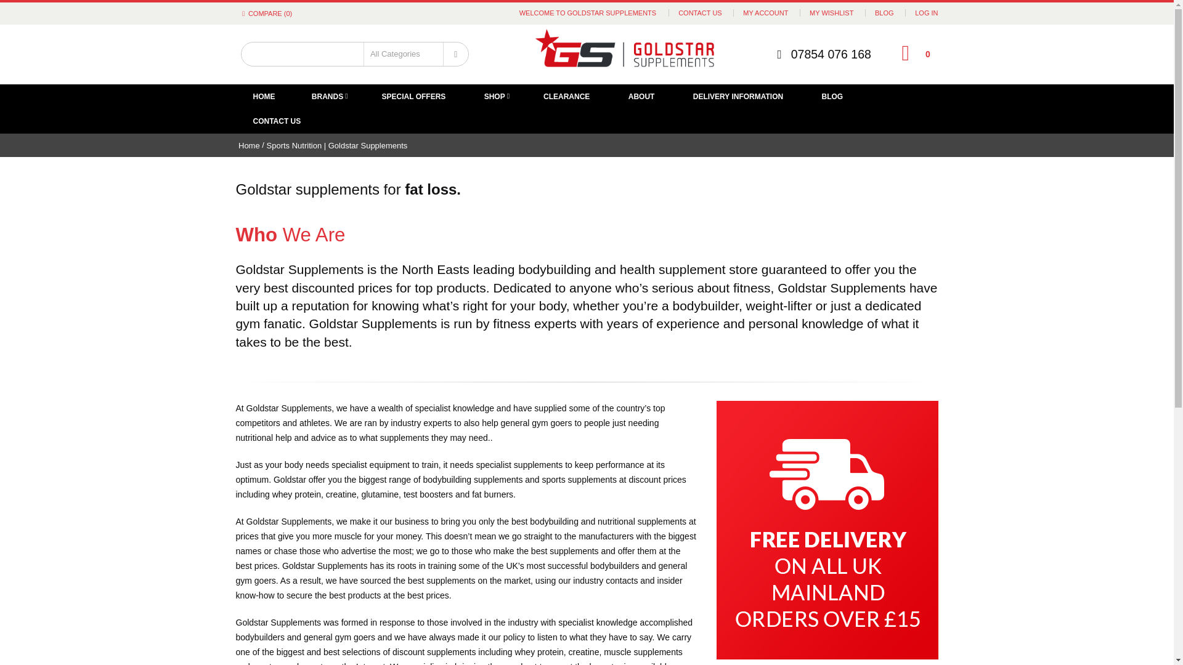 The height and width of the screenshot is (665, 1183). I want to click on BRANDS, so click(328, 97).